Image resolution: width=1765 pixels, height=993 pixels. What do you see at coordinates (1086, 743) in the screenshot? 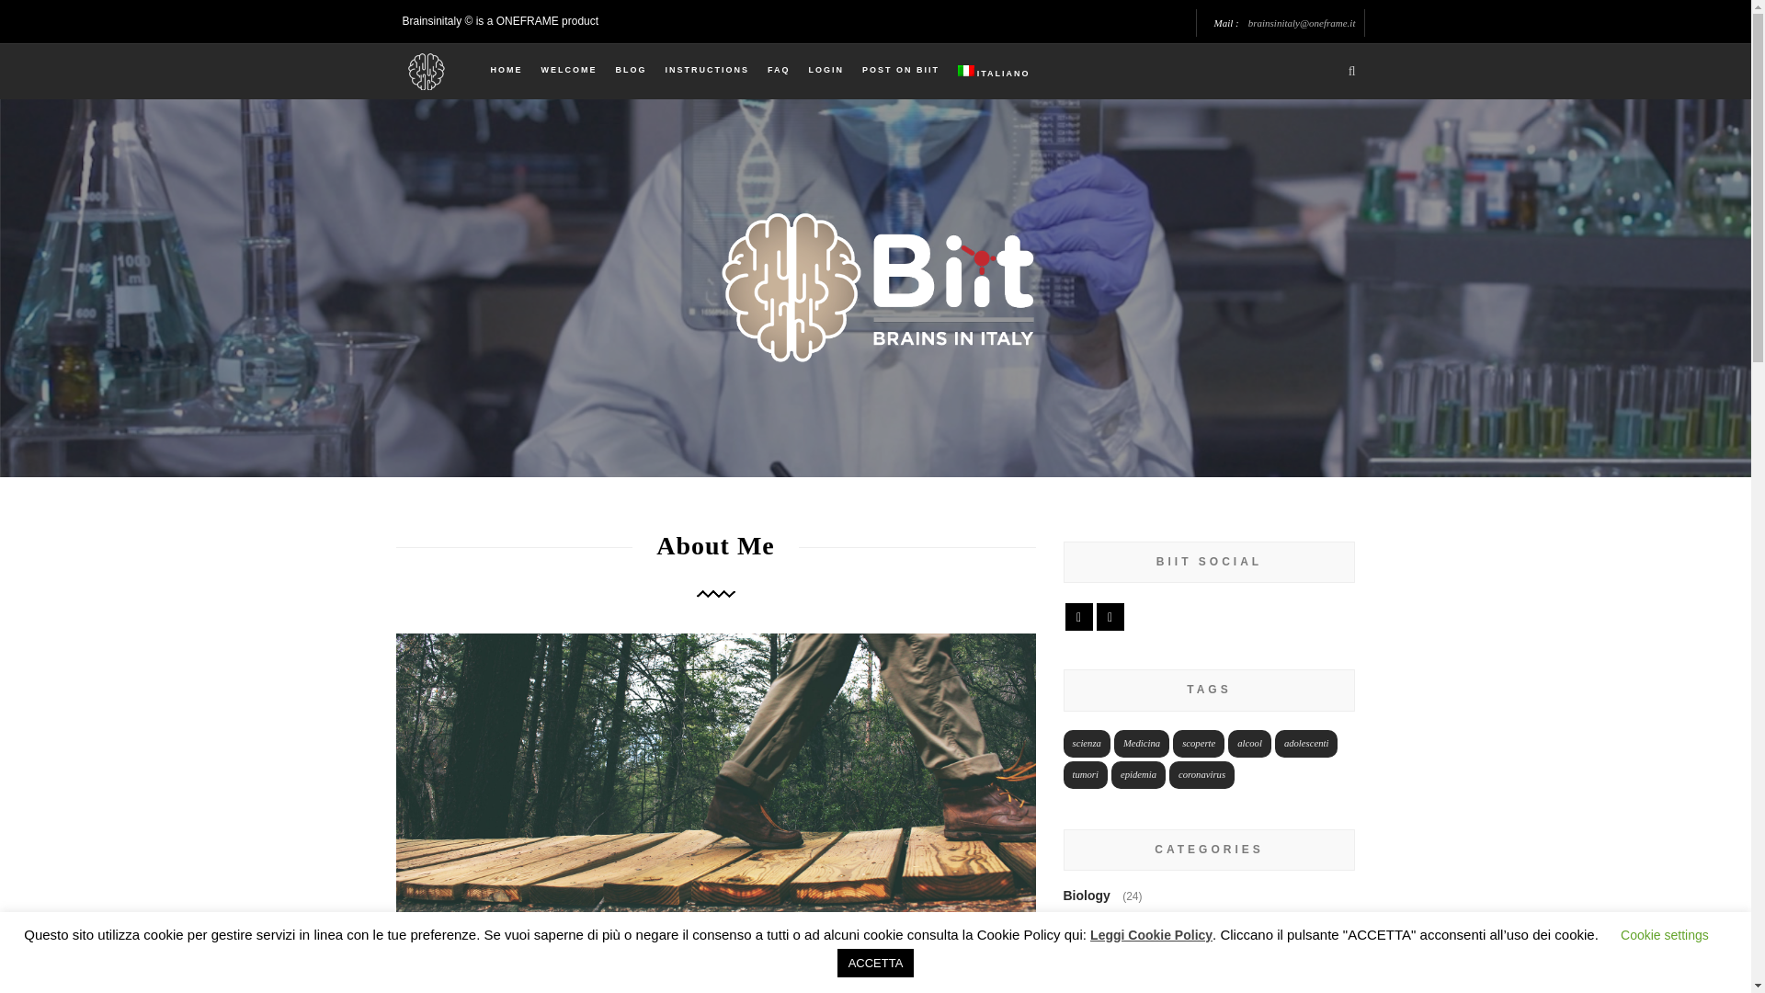
I see `scienza` at bounding box center [1086, 743].